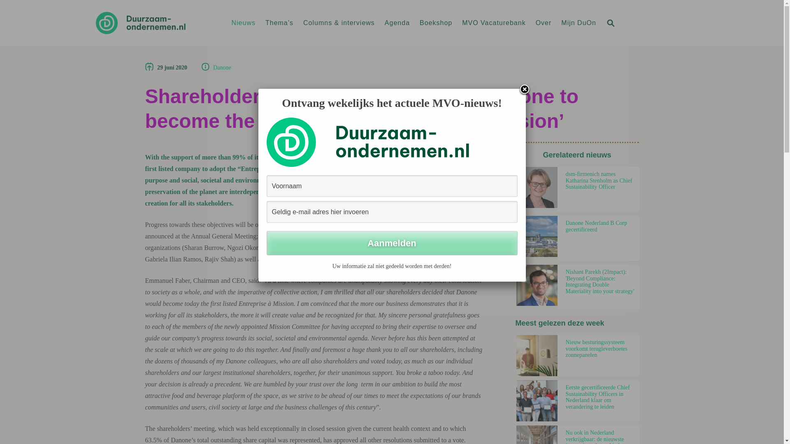  I want to click on MVO Vacaturebank, so click(494, 23).